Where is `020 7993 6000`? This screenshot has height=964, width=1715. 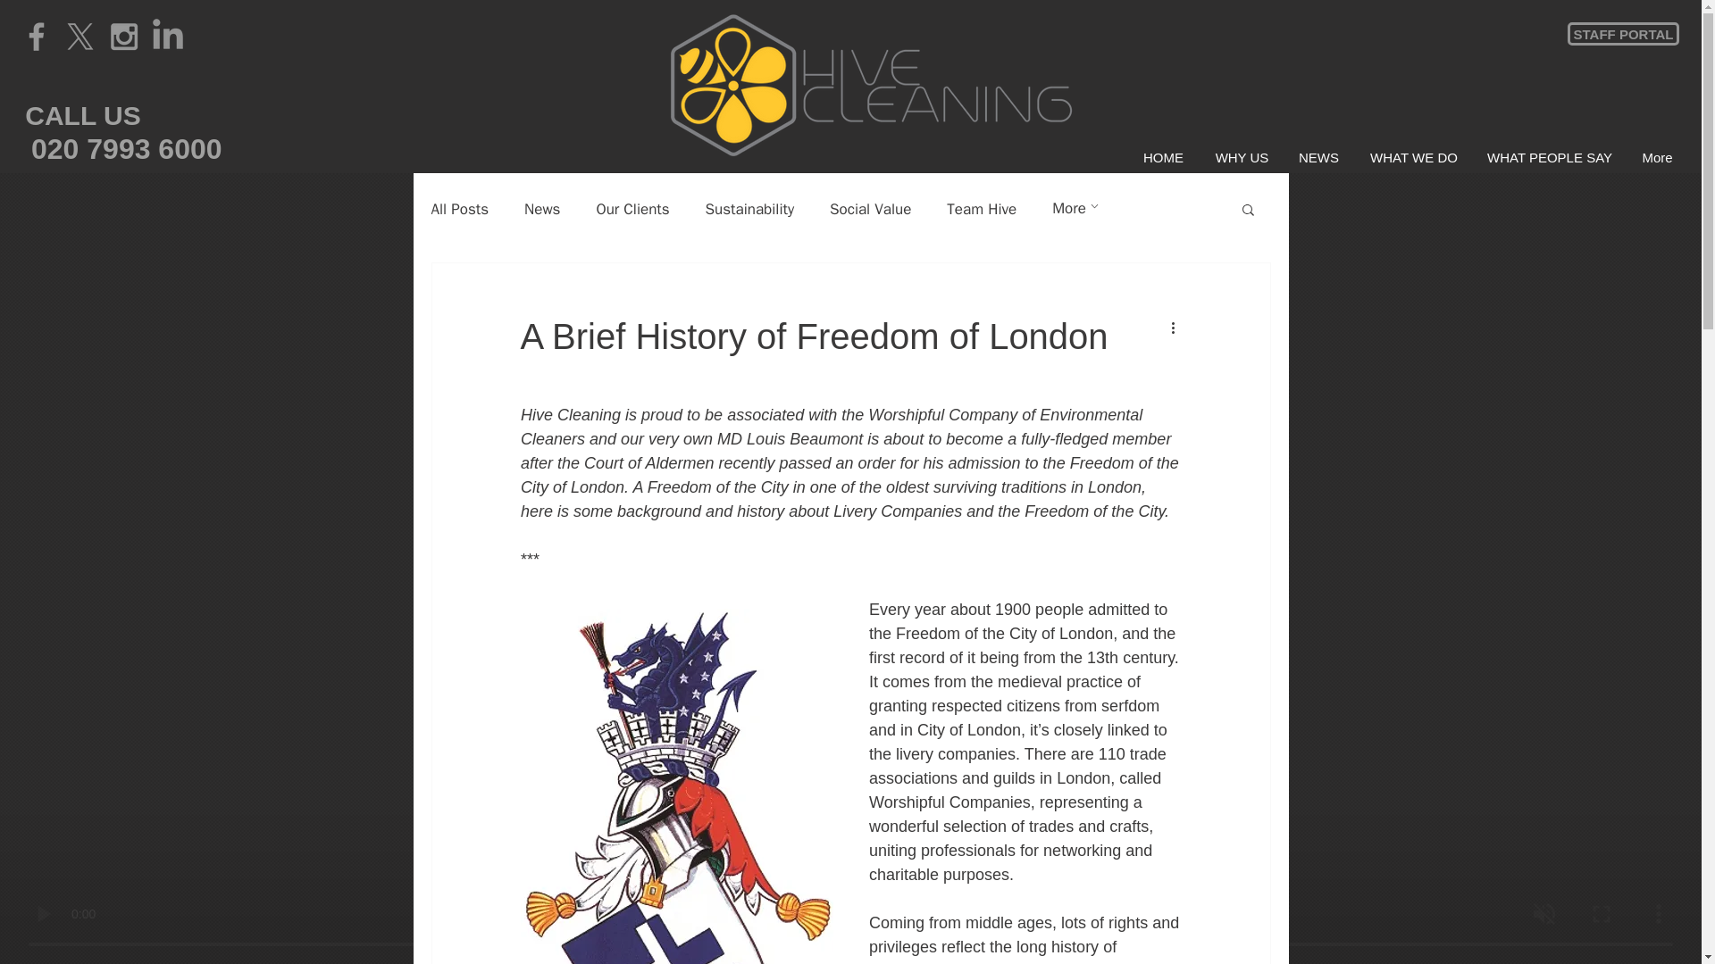 020 7993 6000 is located at coordinates (127, 149).